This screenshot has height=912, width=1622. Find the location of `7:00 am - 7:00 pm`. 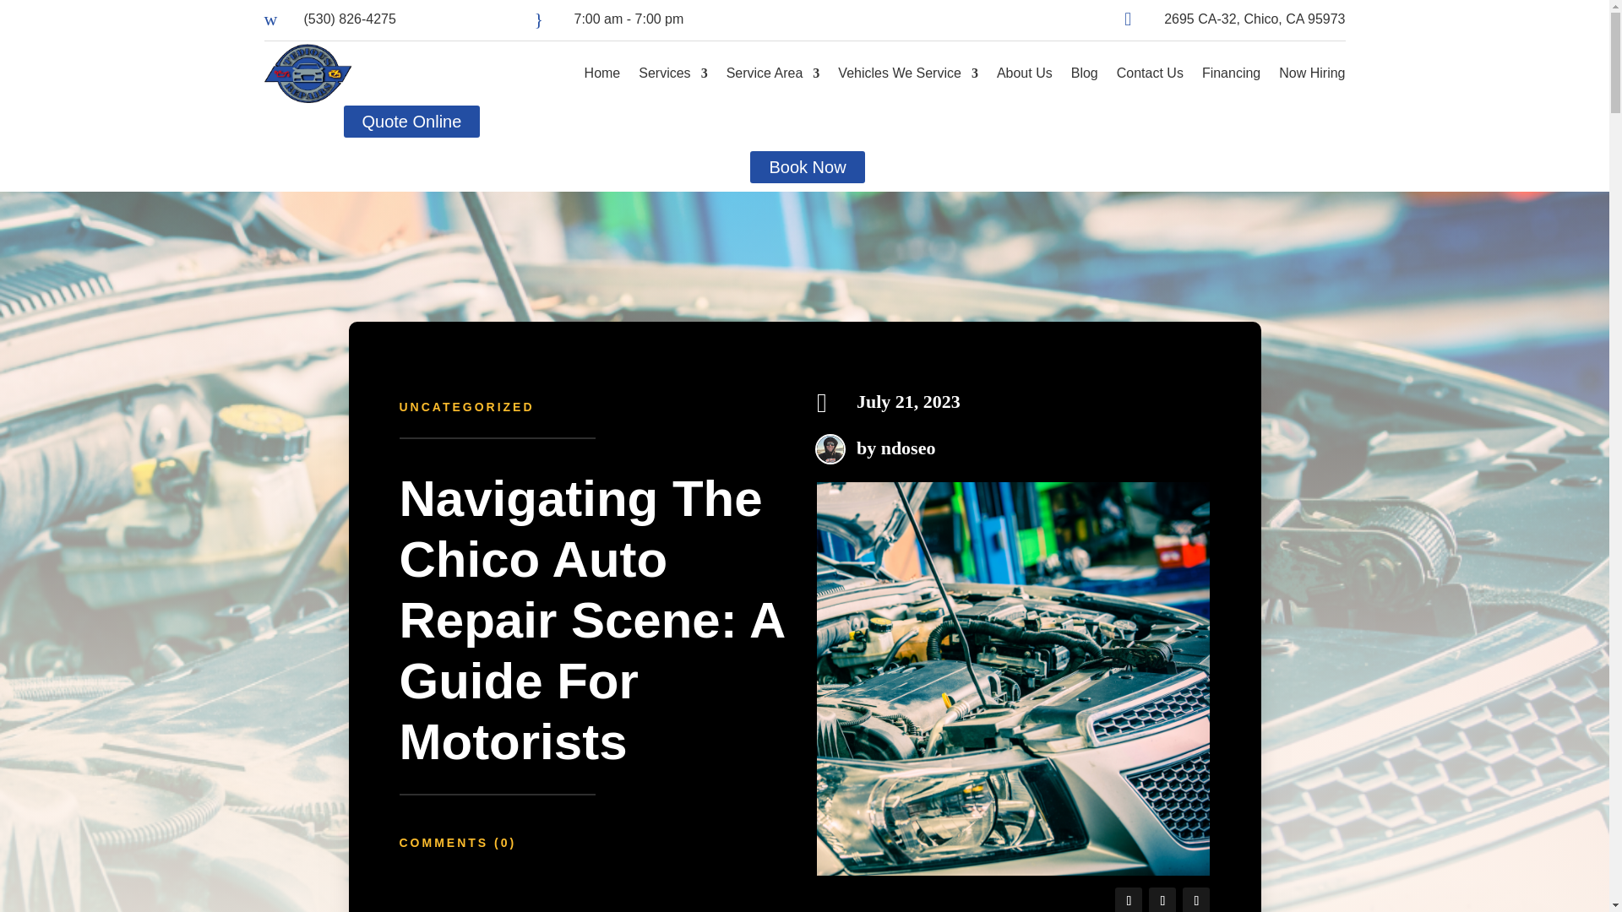

7:00 am - 7:00 pm is located at coordinates (629, 19).